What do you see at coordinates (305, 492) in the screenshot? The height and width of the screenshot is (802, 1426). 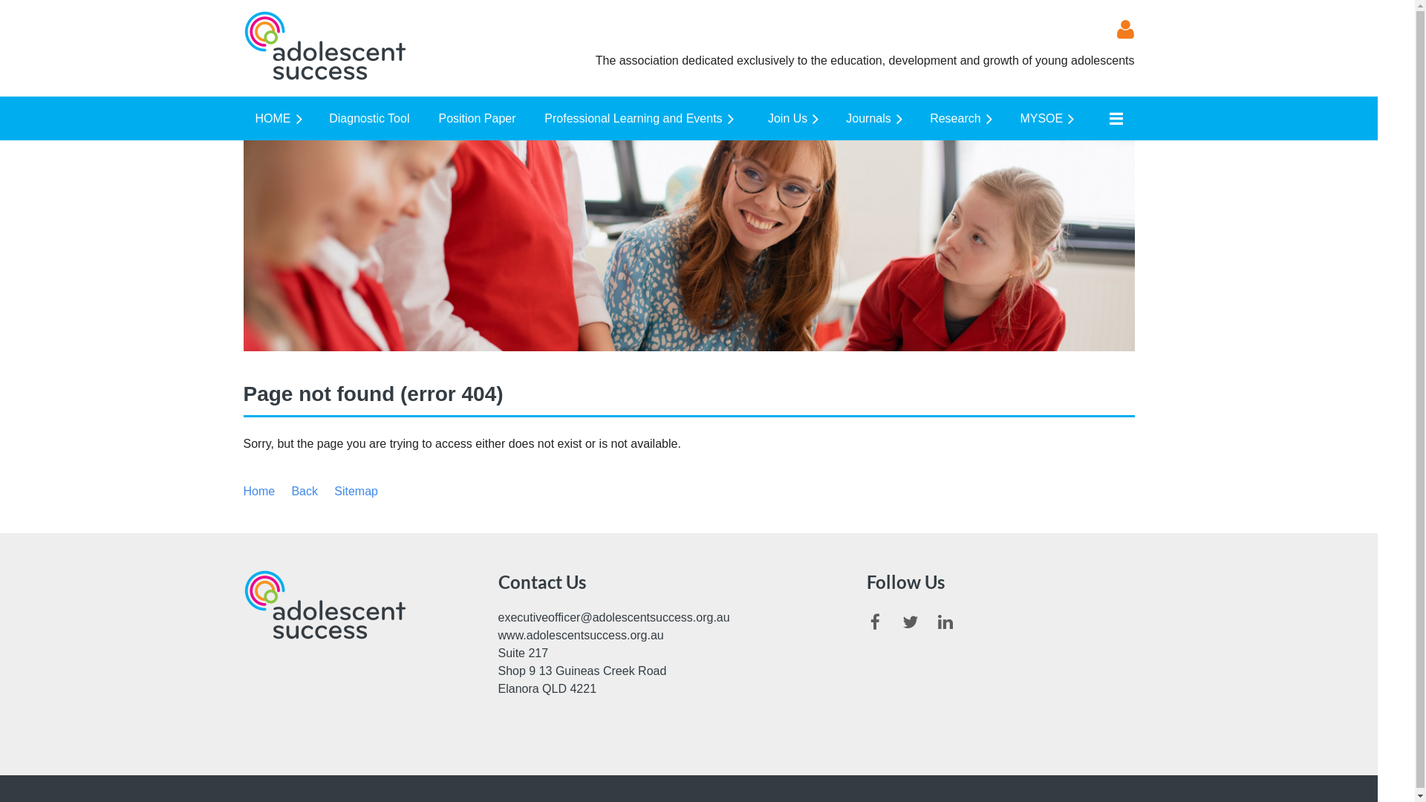 I see `Back` at bounding box center [305, 492].